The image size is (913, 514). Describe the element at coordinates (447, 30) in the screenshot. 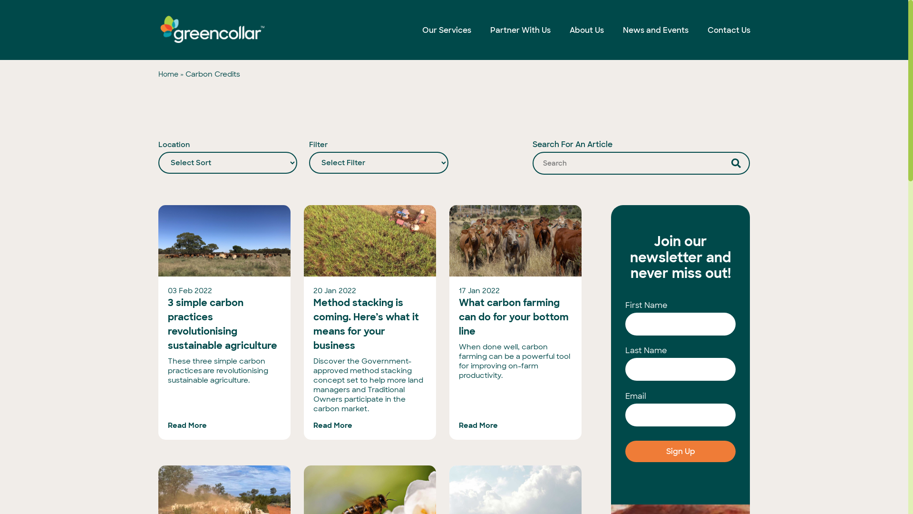

I see `Our Services` at that location.